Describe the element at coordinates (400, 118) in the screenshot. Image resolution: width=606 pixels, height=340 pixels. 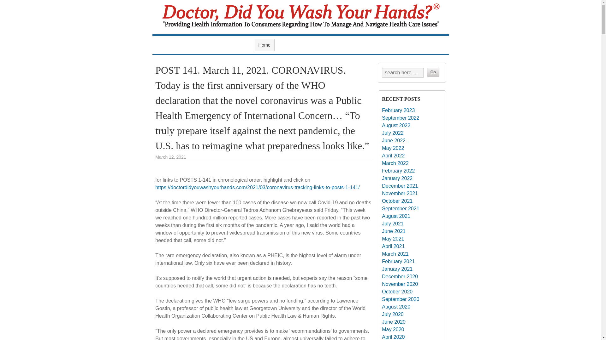
I see `September 2022` at that location.